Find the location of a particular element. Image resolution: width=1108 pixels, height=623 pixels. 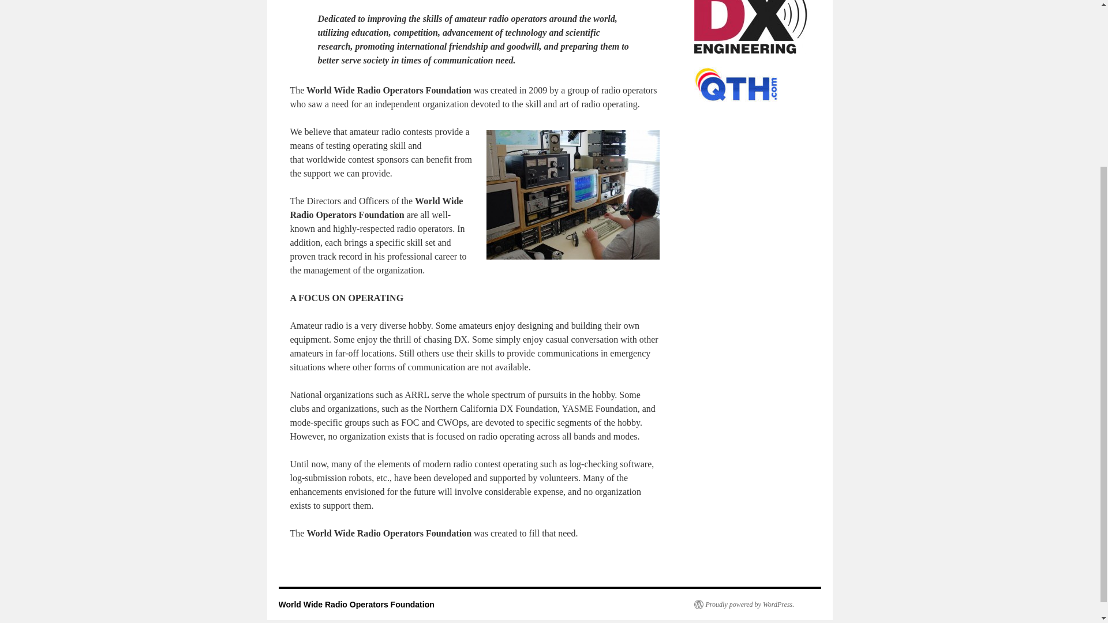

Semantic Personal Publishing Platform is located at coordinates (743, 605).